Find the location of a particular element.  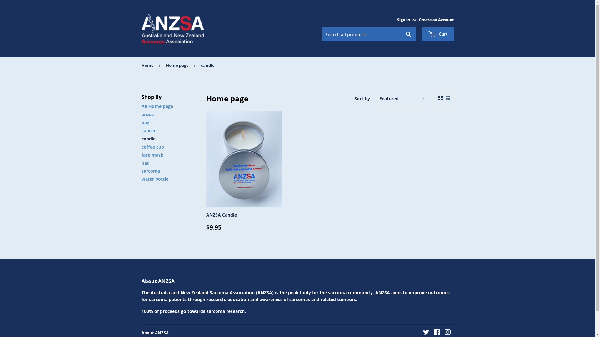

List view is located at coordinates (448, 99).